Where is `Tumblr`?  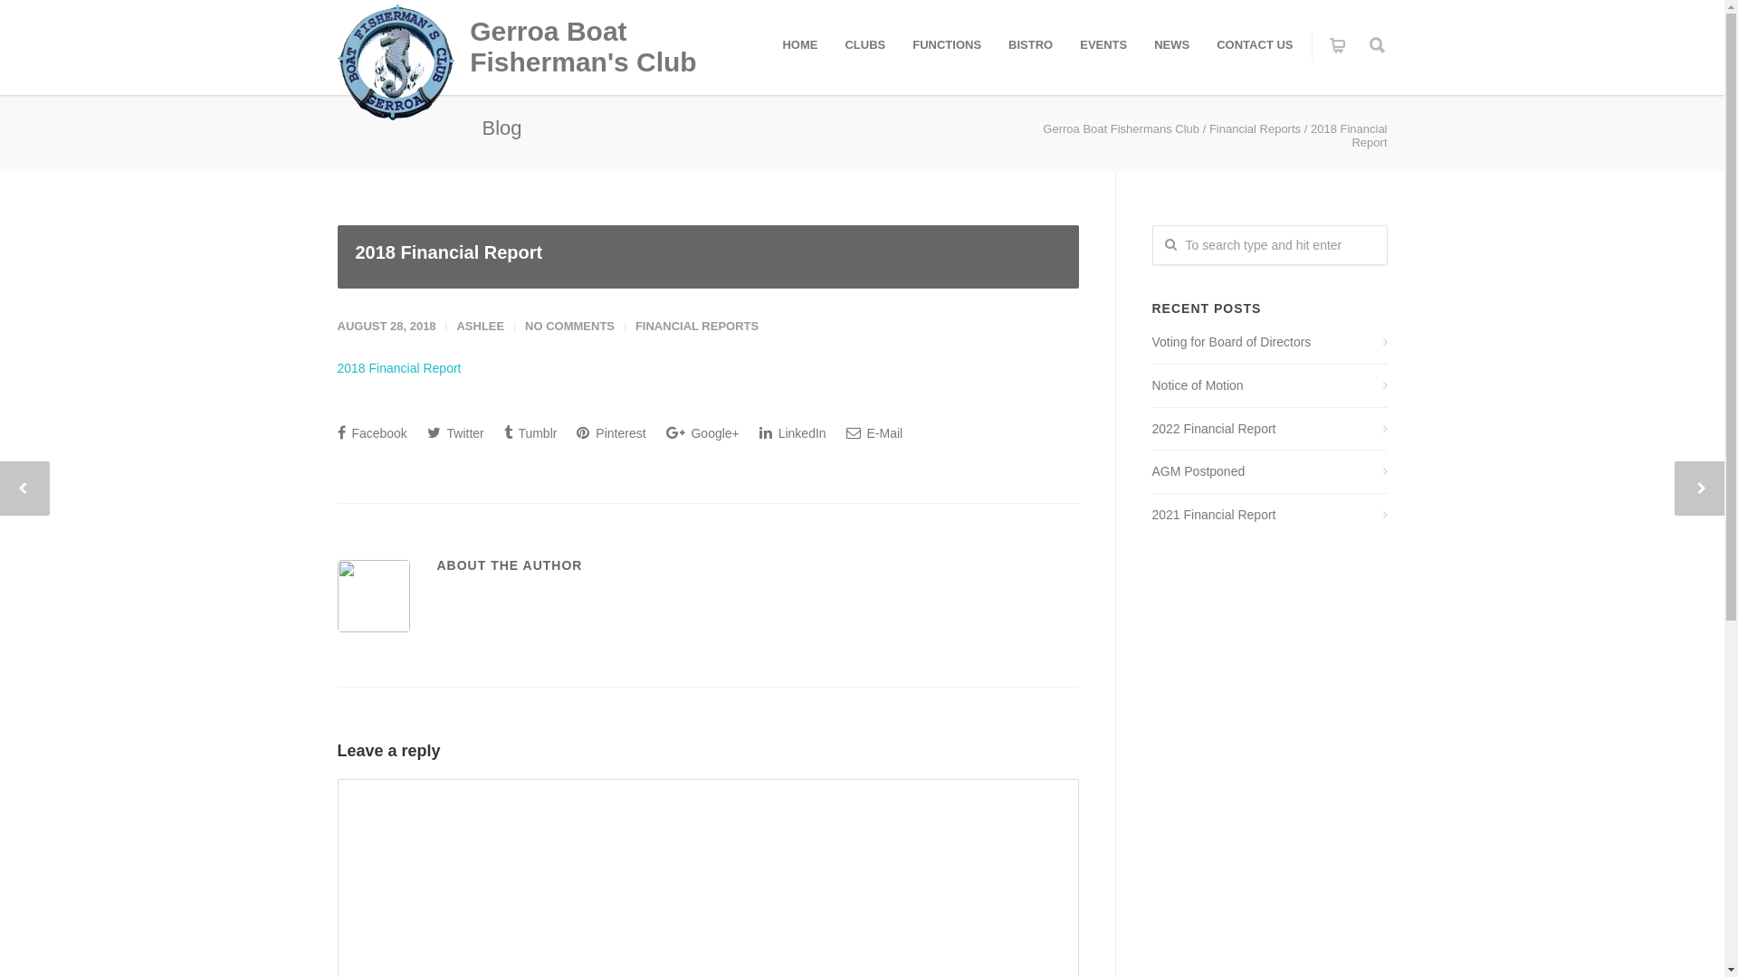 Tumblr is located at coordinates (530, 432).